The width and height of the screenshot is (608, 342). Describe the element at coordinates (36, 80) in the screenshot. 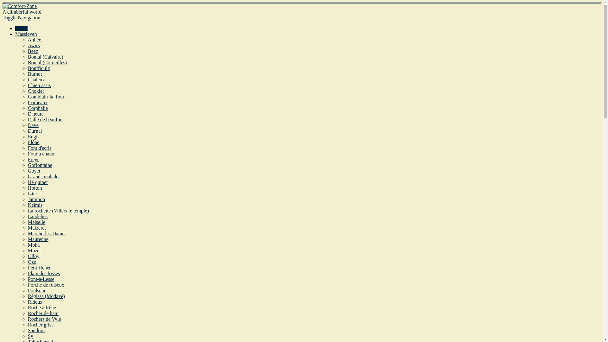

I see `Chaleux` at that location.